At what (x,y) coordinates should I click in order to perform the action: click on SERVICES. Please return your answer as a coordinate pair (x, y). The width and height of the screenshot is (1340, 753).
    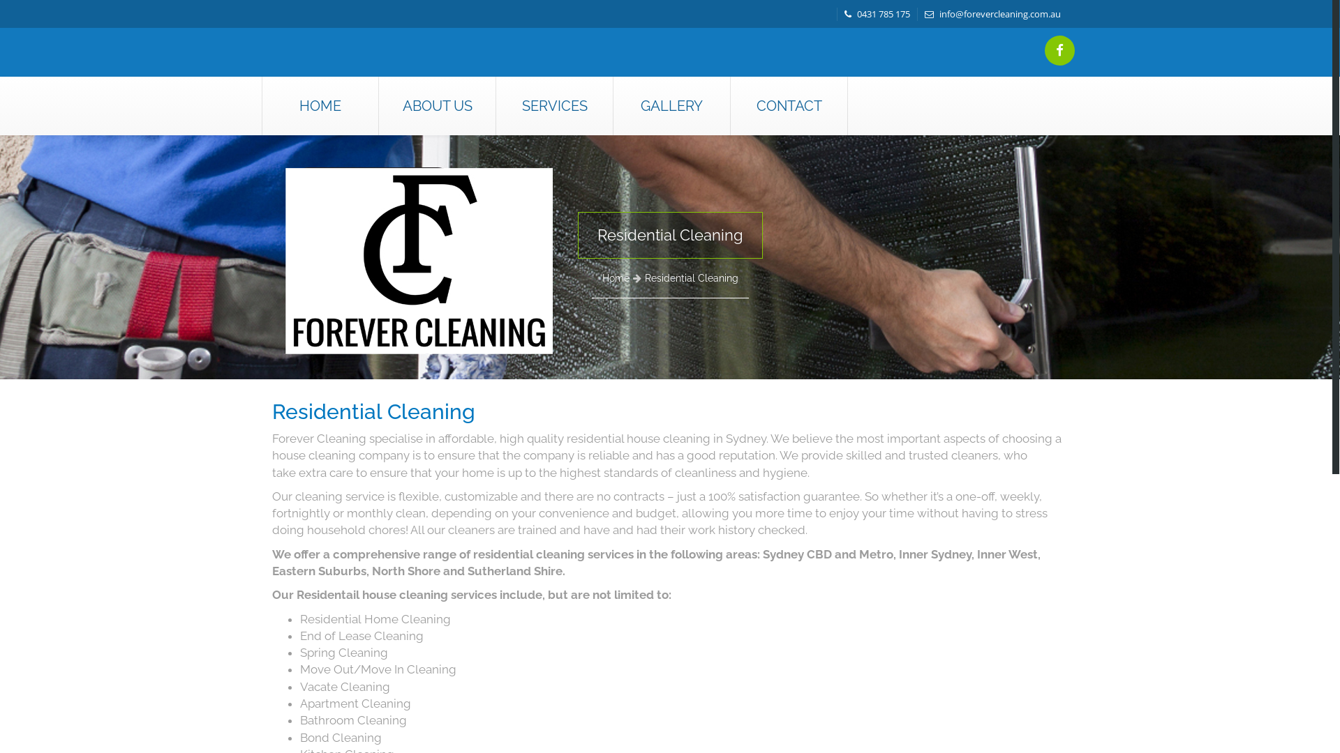
    Looking at the image, I should click on (554, 106).